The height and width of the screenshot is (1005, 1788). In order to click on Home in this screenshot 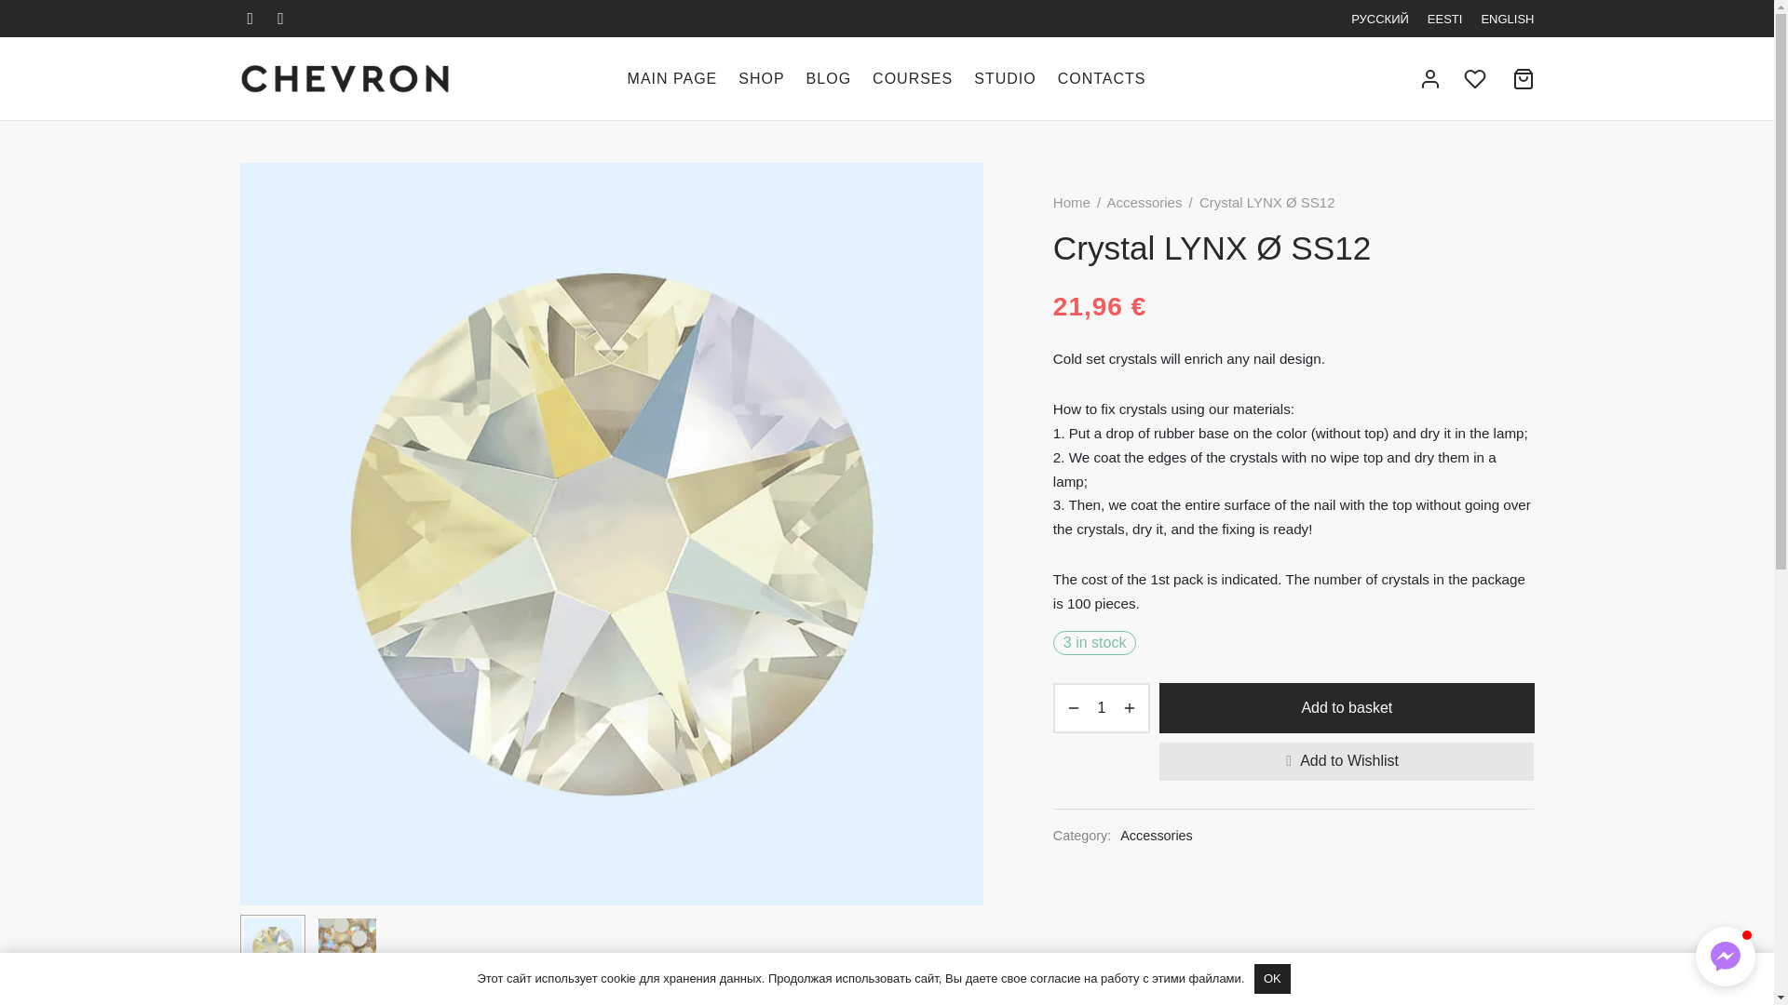, I will do `click(1071, 202)`.